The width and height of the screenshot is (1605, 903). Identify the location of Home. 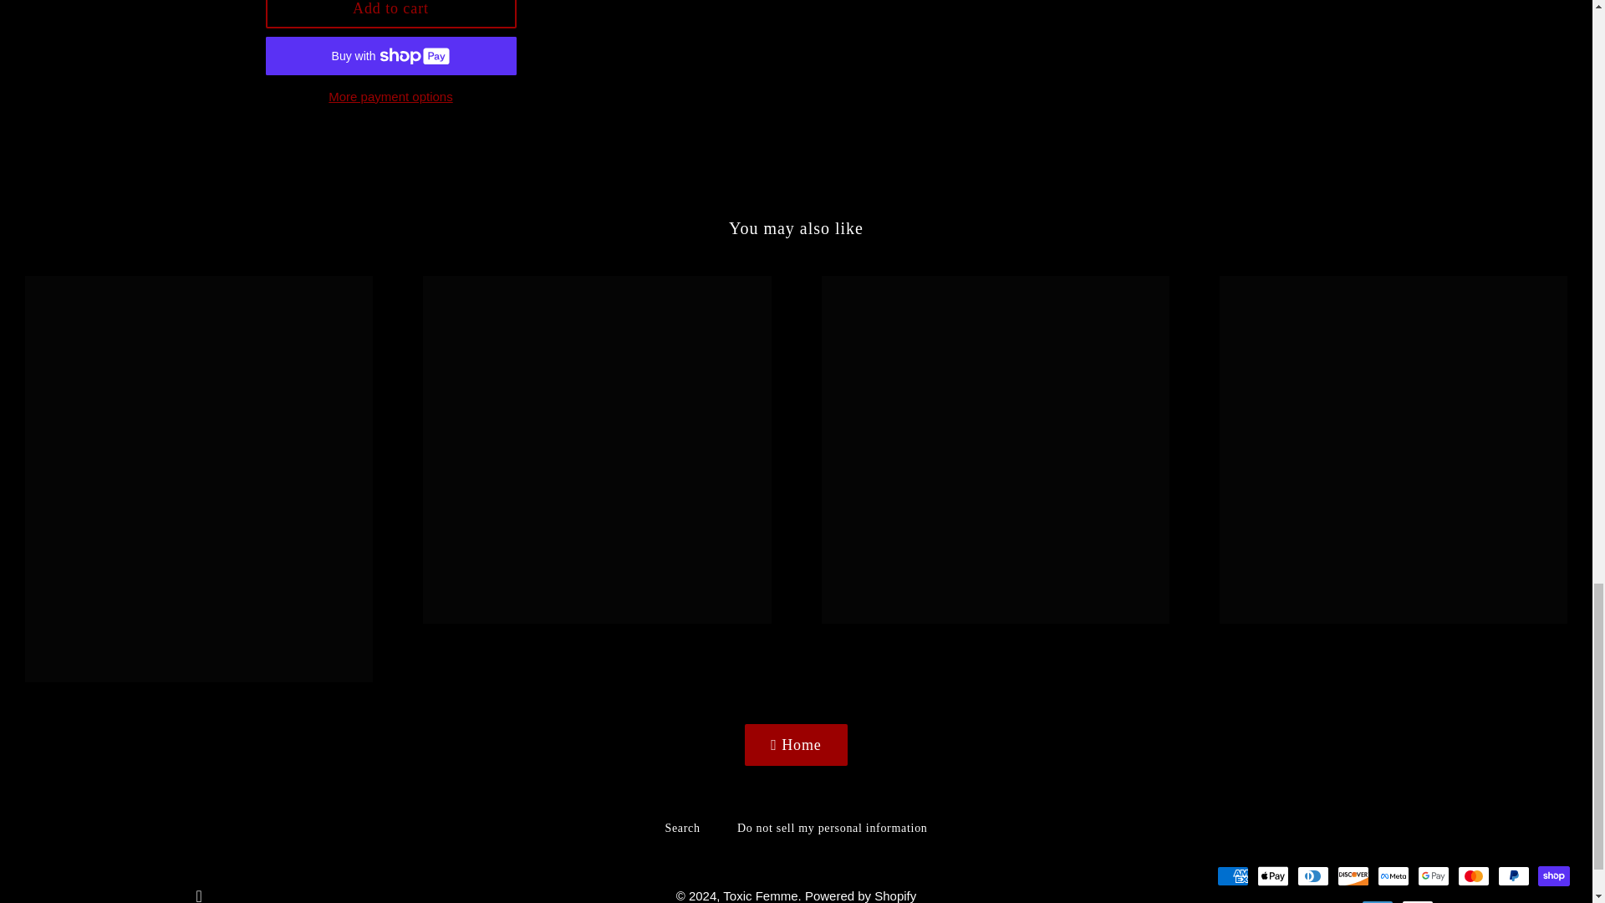
(796, 745).